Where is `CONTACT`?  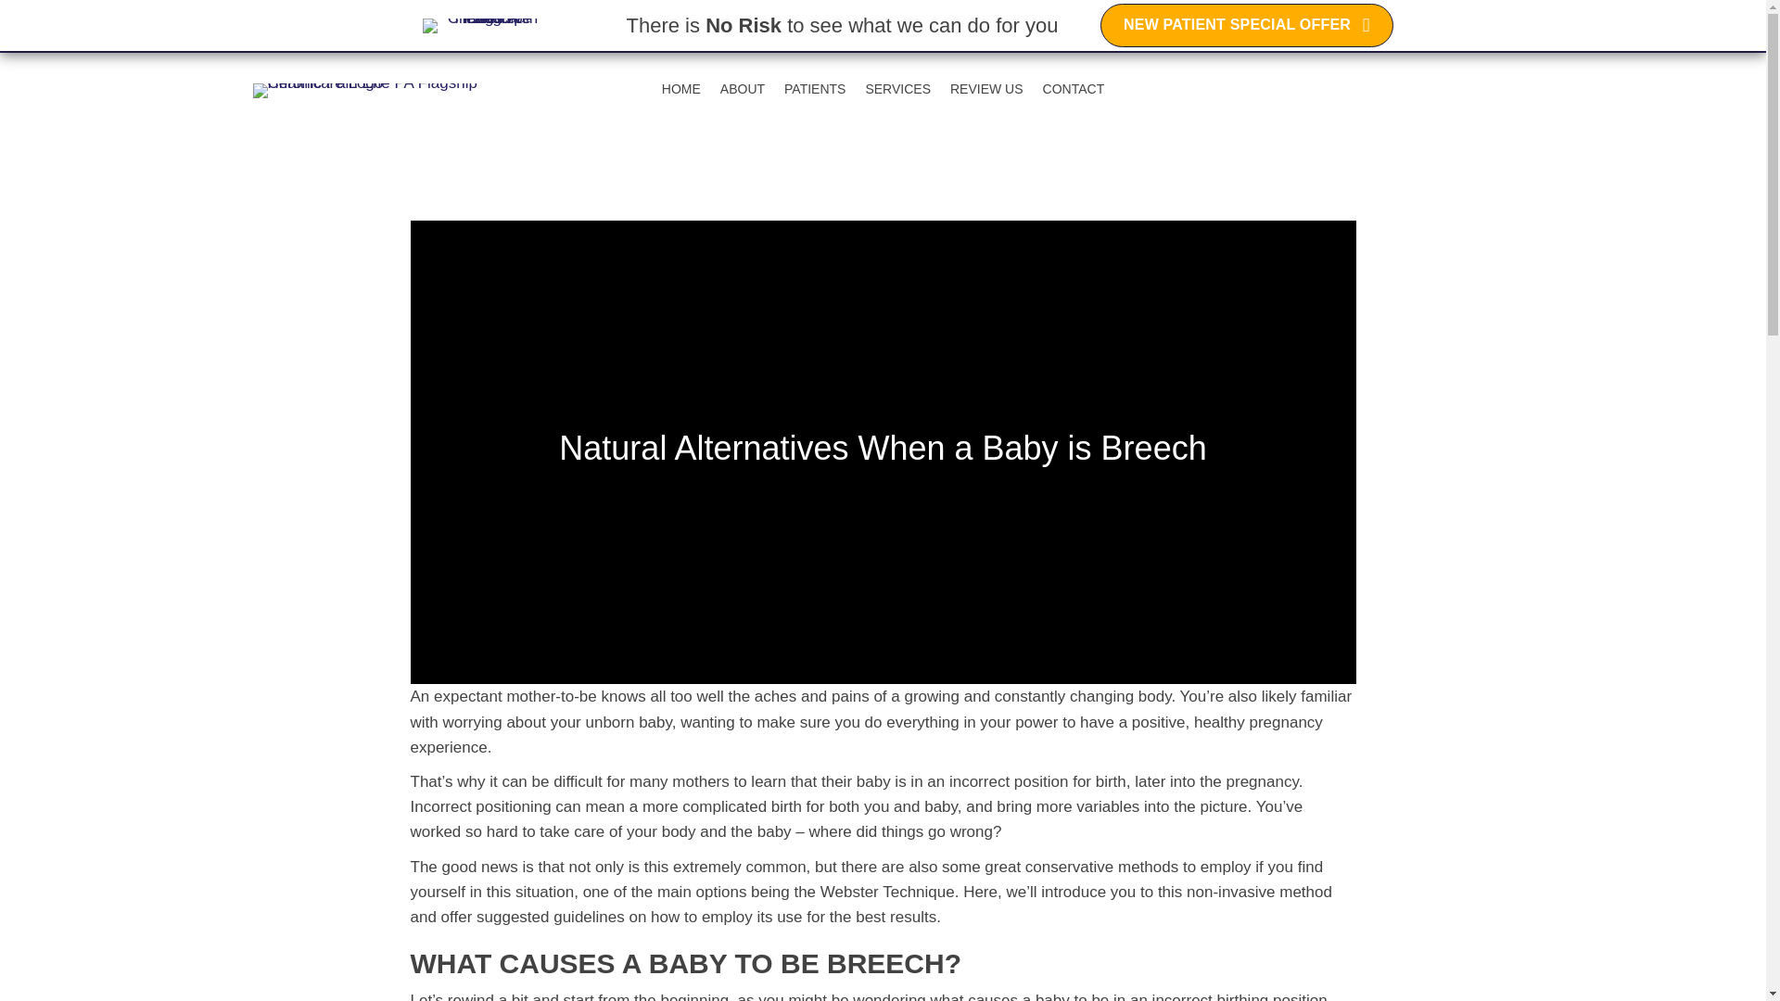 CONTACT is located at coordinates (1074, 89).